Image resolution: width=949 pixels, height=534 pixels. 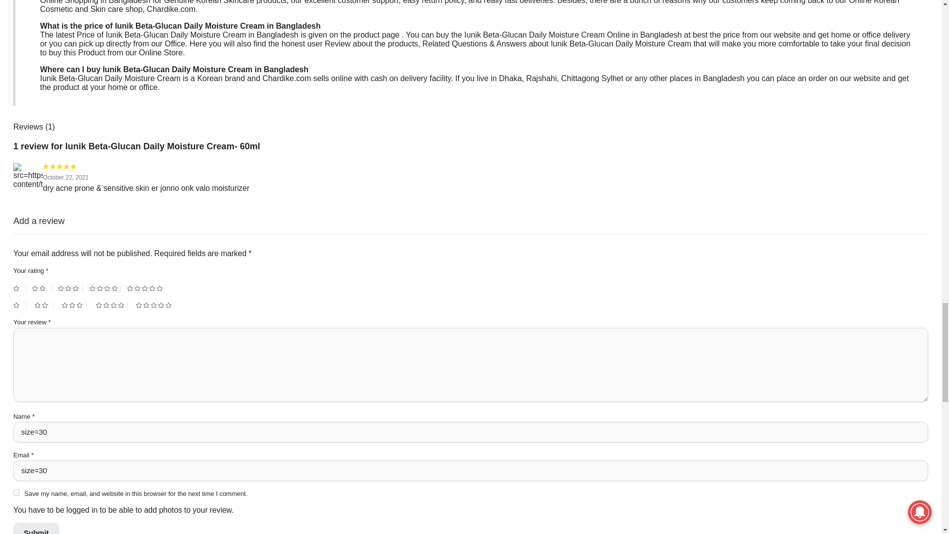 I want to click on Submit, so click(x=36, y=528).